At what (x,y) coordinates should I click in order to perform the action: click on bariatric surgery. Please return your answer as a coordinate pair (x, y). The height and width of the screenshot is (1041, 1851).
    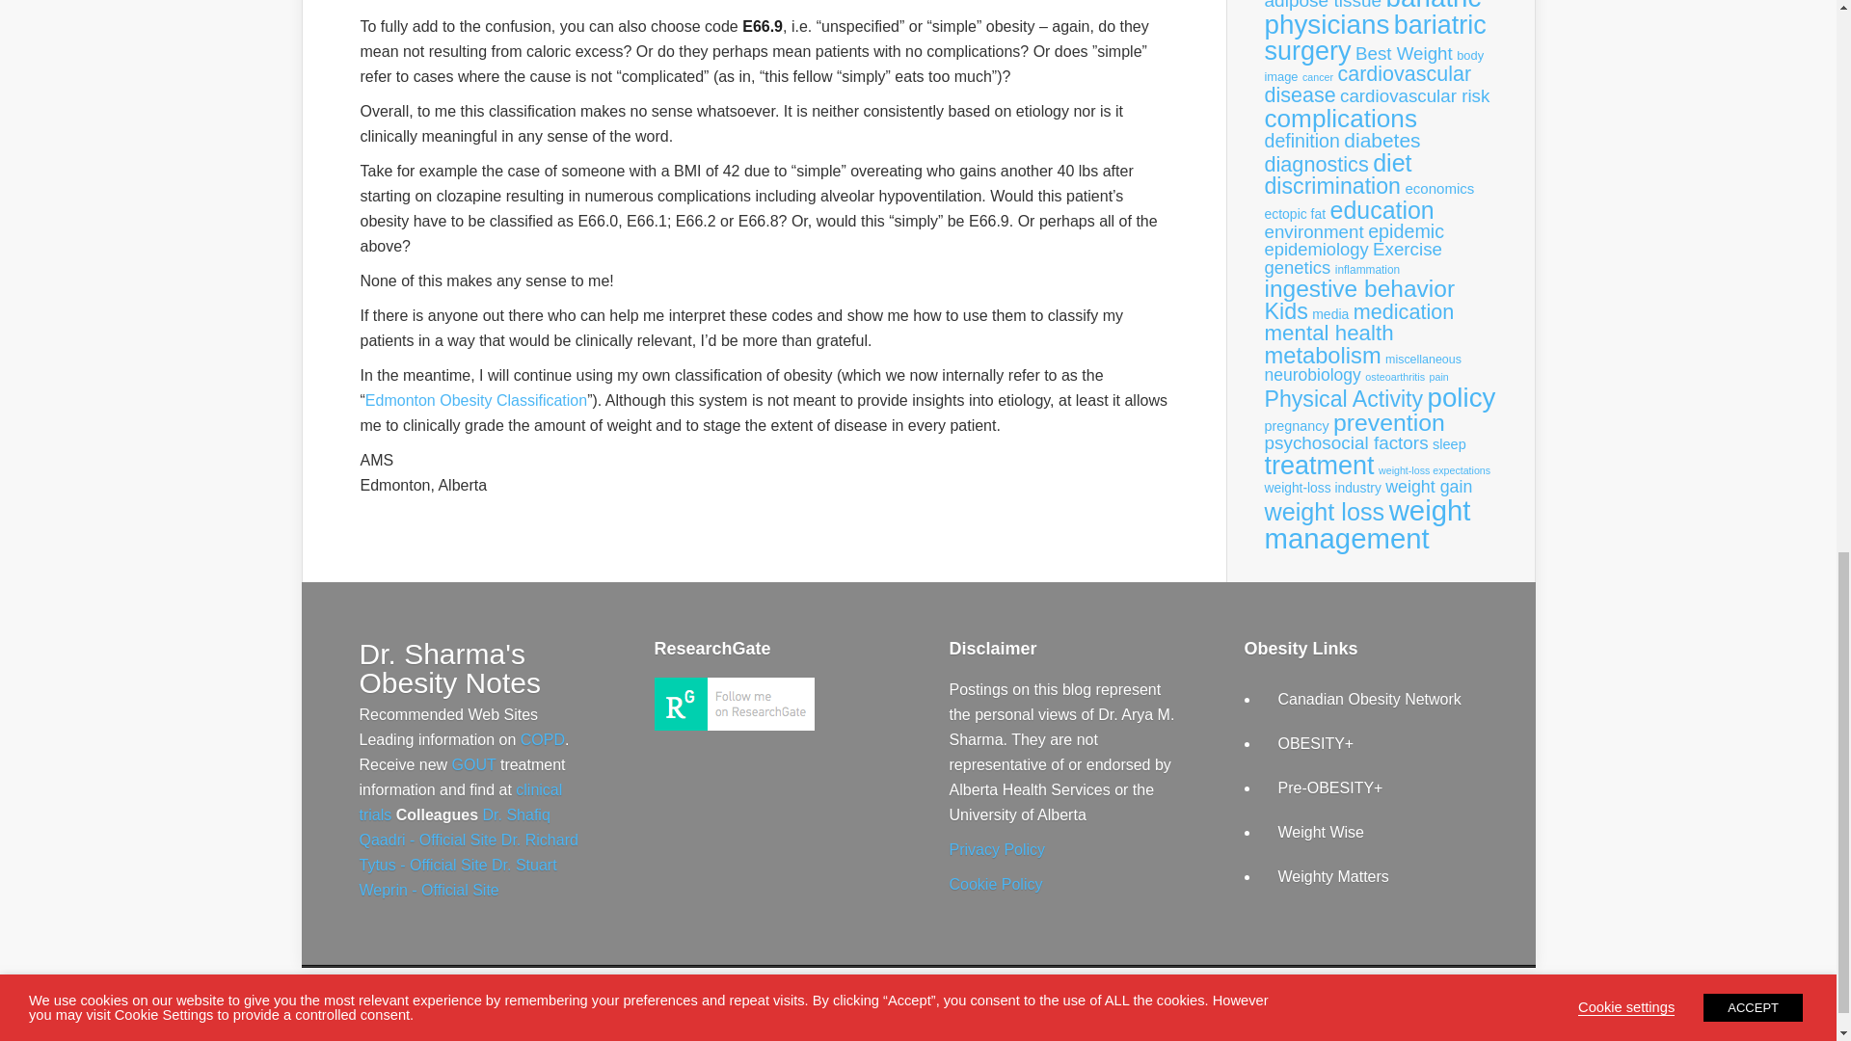
    Looking at the image, I should click on (1375, 38).